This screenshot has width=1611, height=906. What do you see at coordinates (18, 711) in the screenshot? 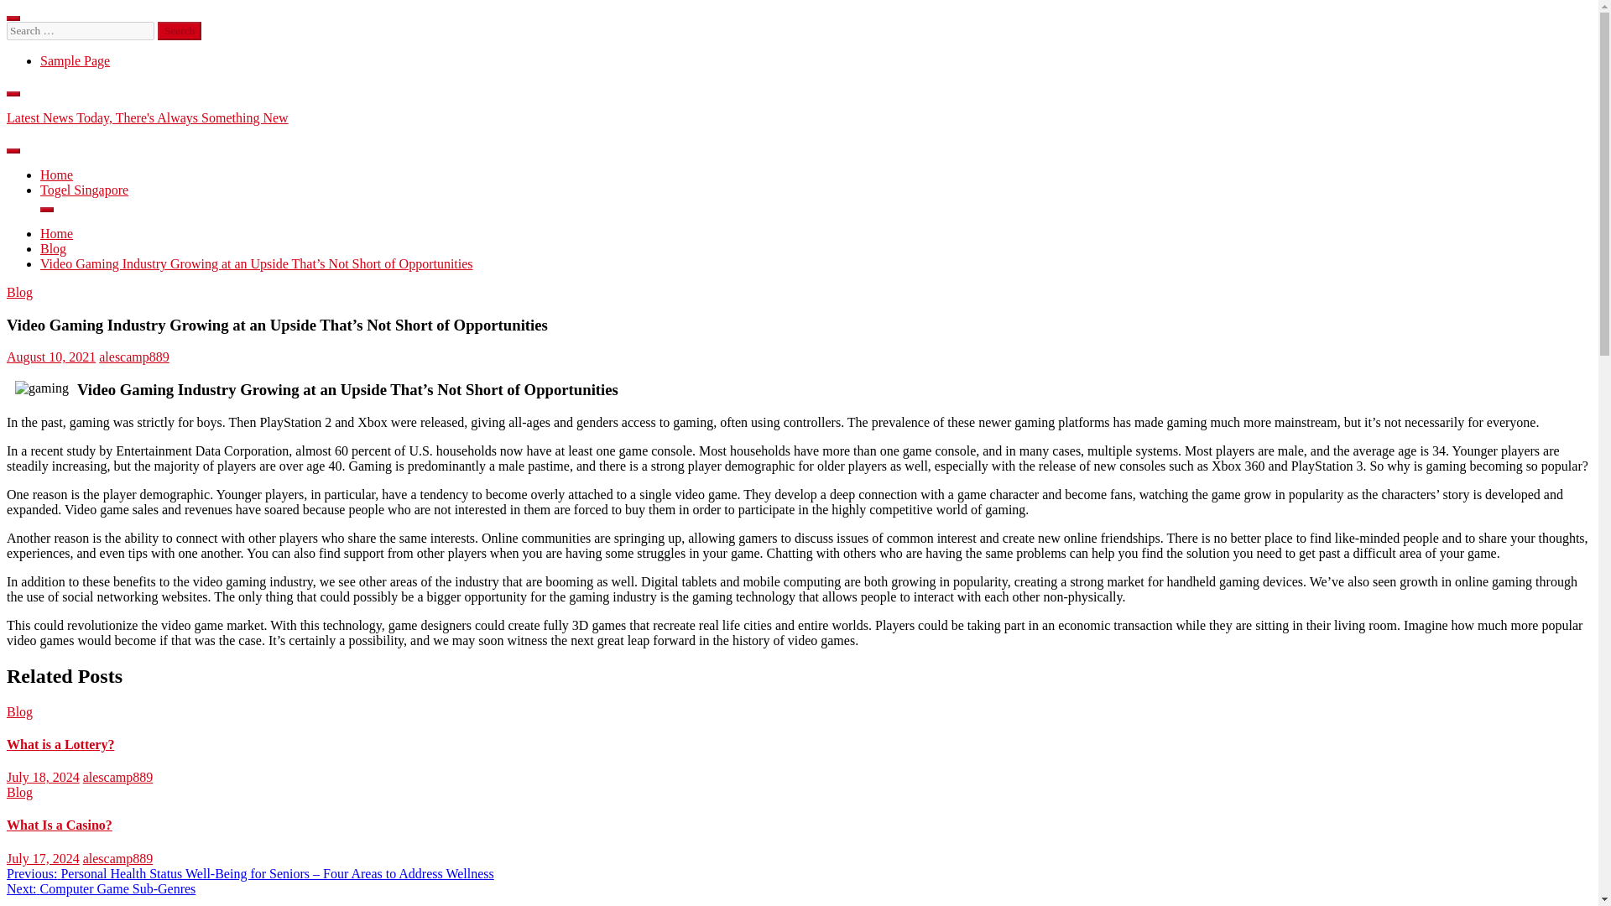
I see `Blog` at bounding box center [18, 711].